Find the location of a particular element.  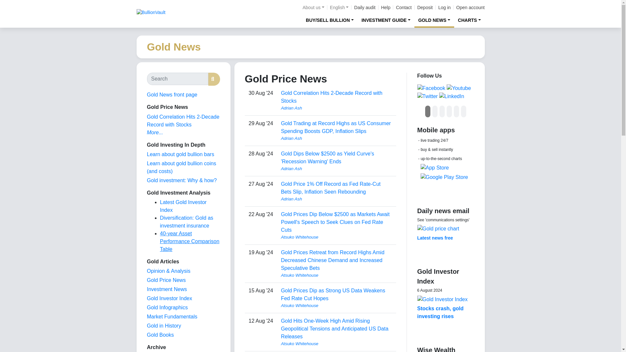

The View from the Vault is located at coordinates (168, 271).